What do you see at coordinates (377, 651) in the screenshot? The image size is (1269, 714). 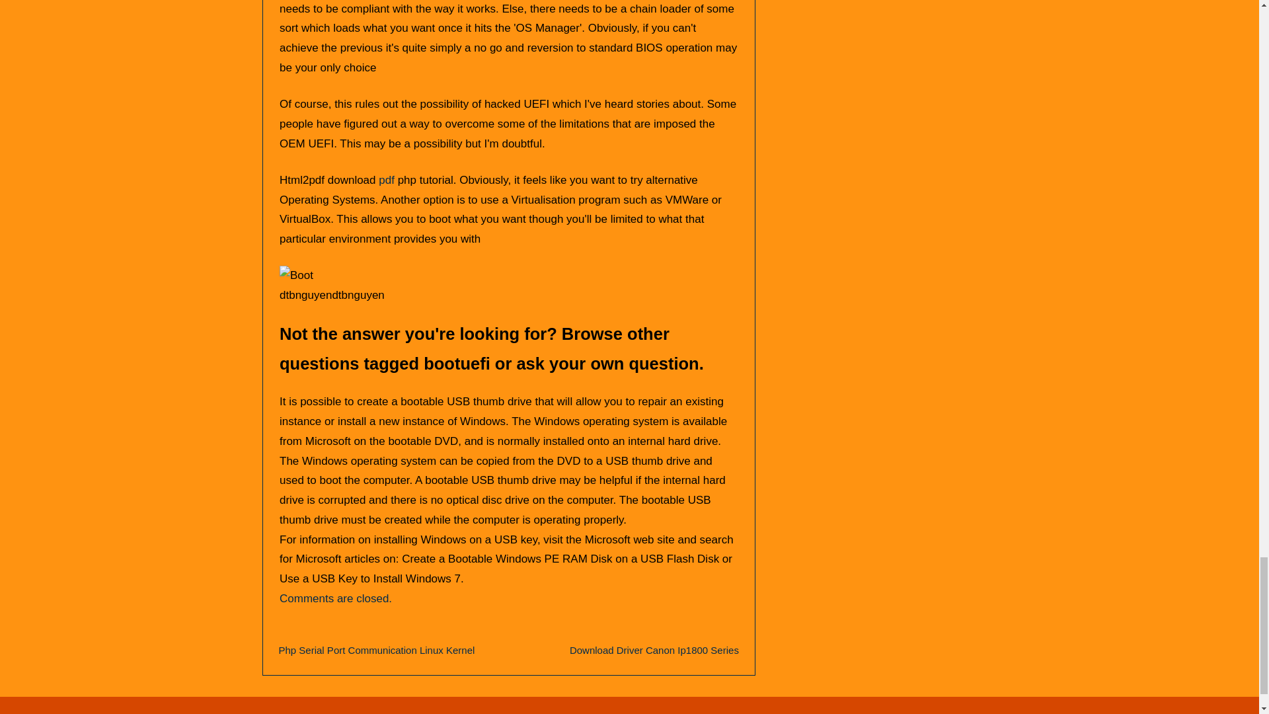 I see `Php Serial Port Communication Linux Kernel` at bounding box center [377, 651].